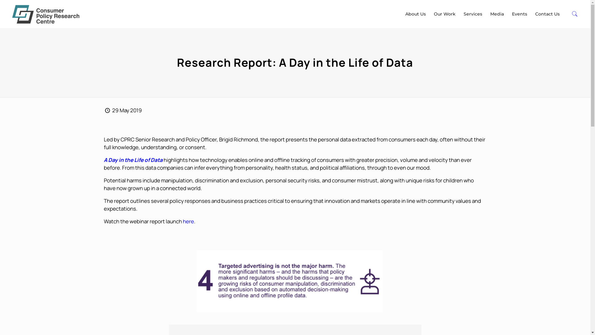 Image resolution: width=595 pixels, height=335 pixels. Describe the element at coordinates (473, 14) in the screenshot. I see `Services` at that location.